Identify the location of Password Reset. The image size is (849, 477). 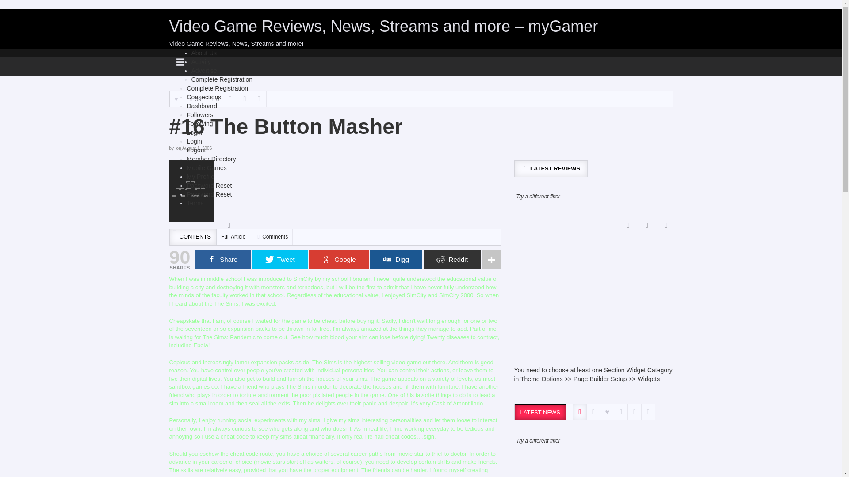
(209, 194).